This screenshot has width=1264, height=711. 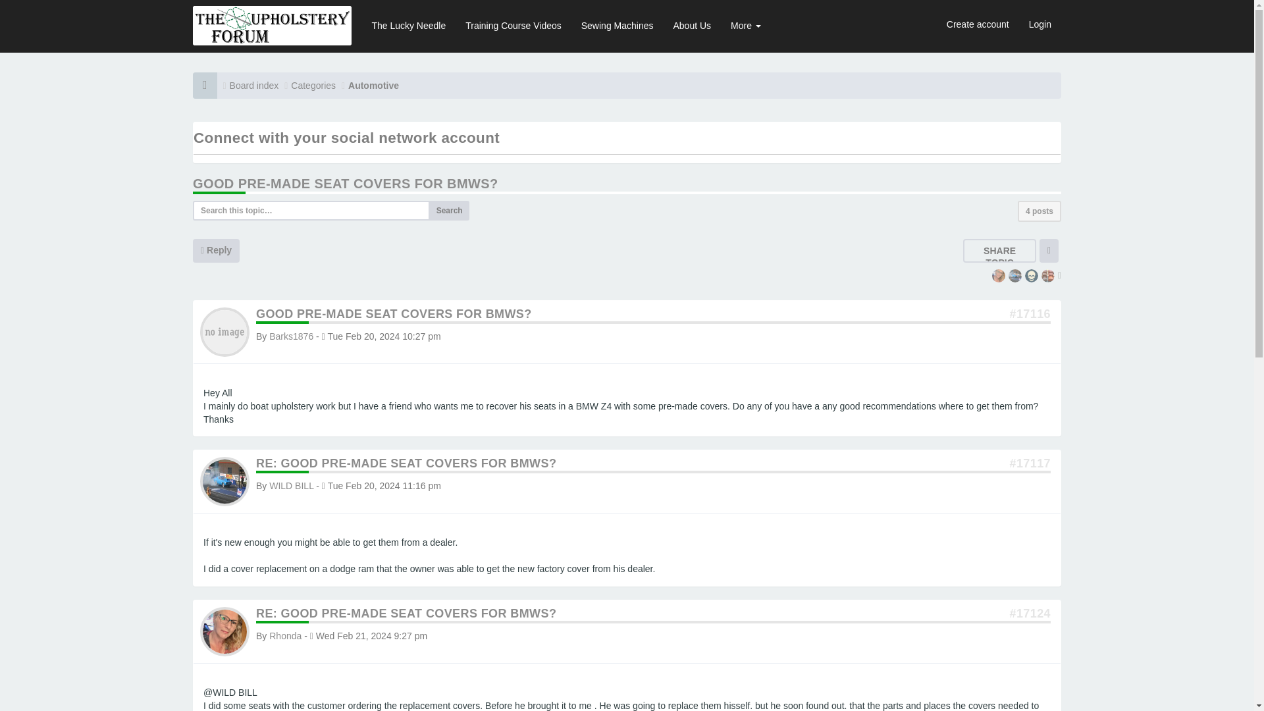 I want to click on Automotive, so click(x=374, y=86).